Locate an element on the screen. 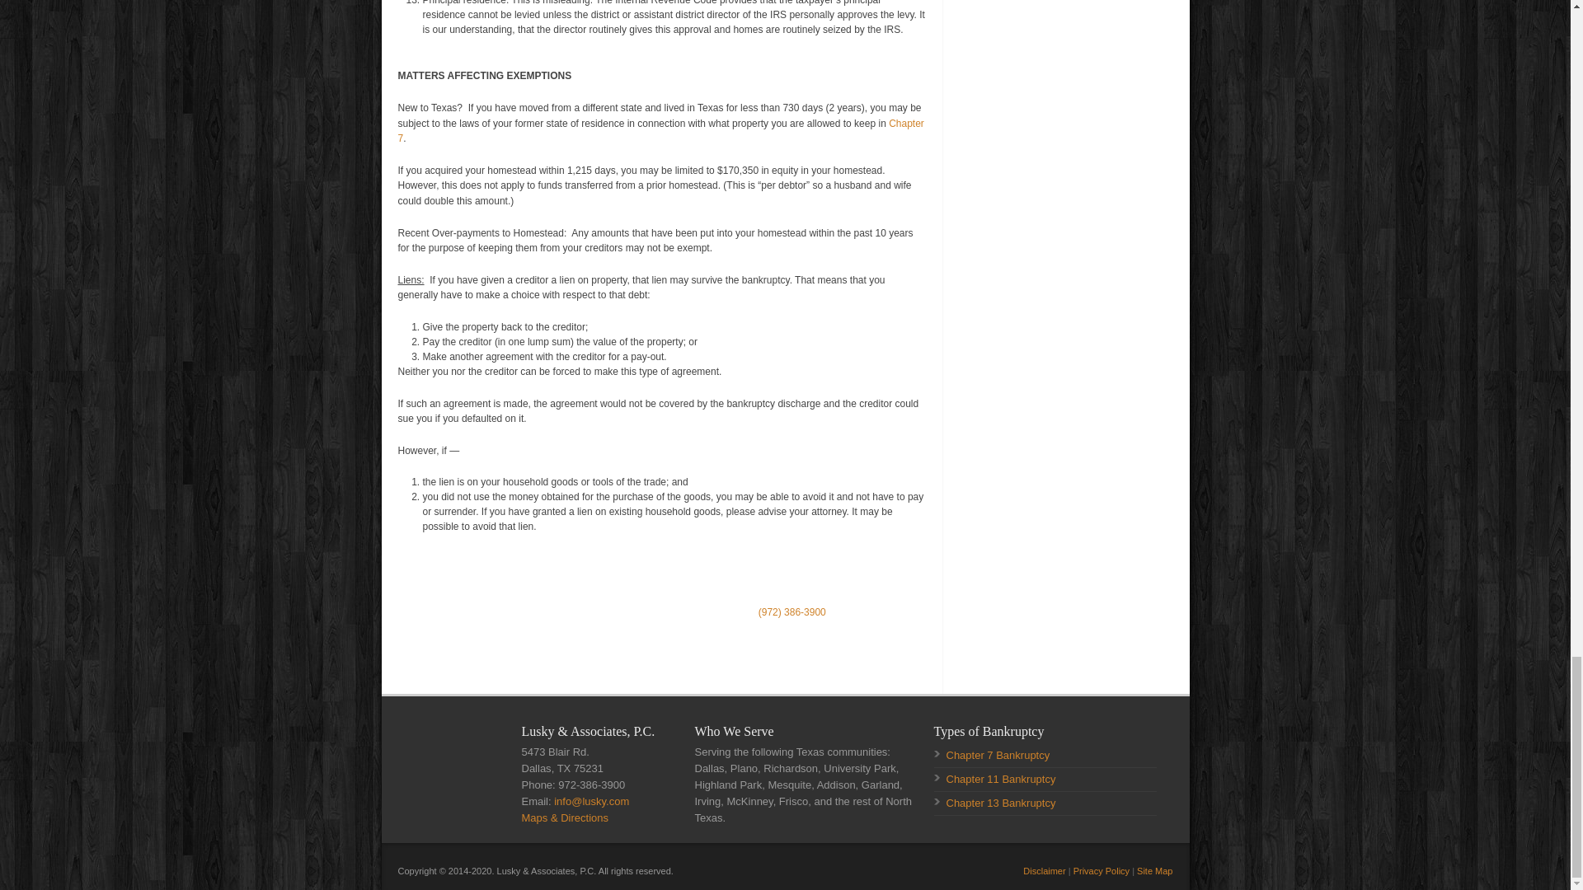  Site Map is located at coordinates (1154, 870).